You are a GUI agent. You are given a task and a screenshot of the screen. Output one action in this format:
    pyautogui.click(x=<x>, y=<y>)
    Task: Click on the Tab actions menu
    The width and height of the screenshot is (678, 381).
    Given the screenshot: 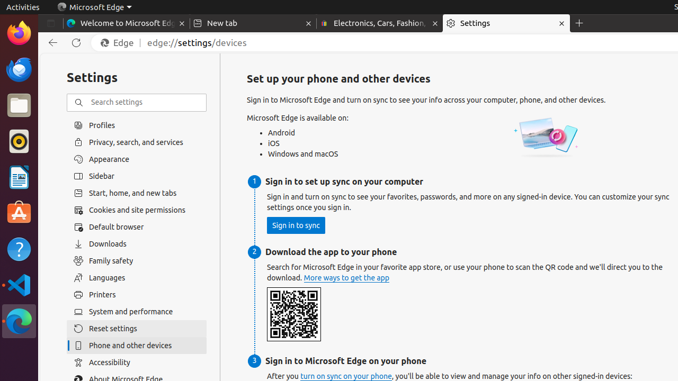 What is the action you would take?
    pyautogui.click(x=51, y=23)
    